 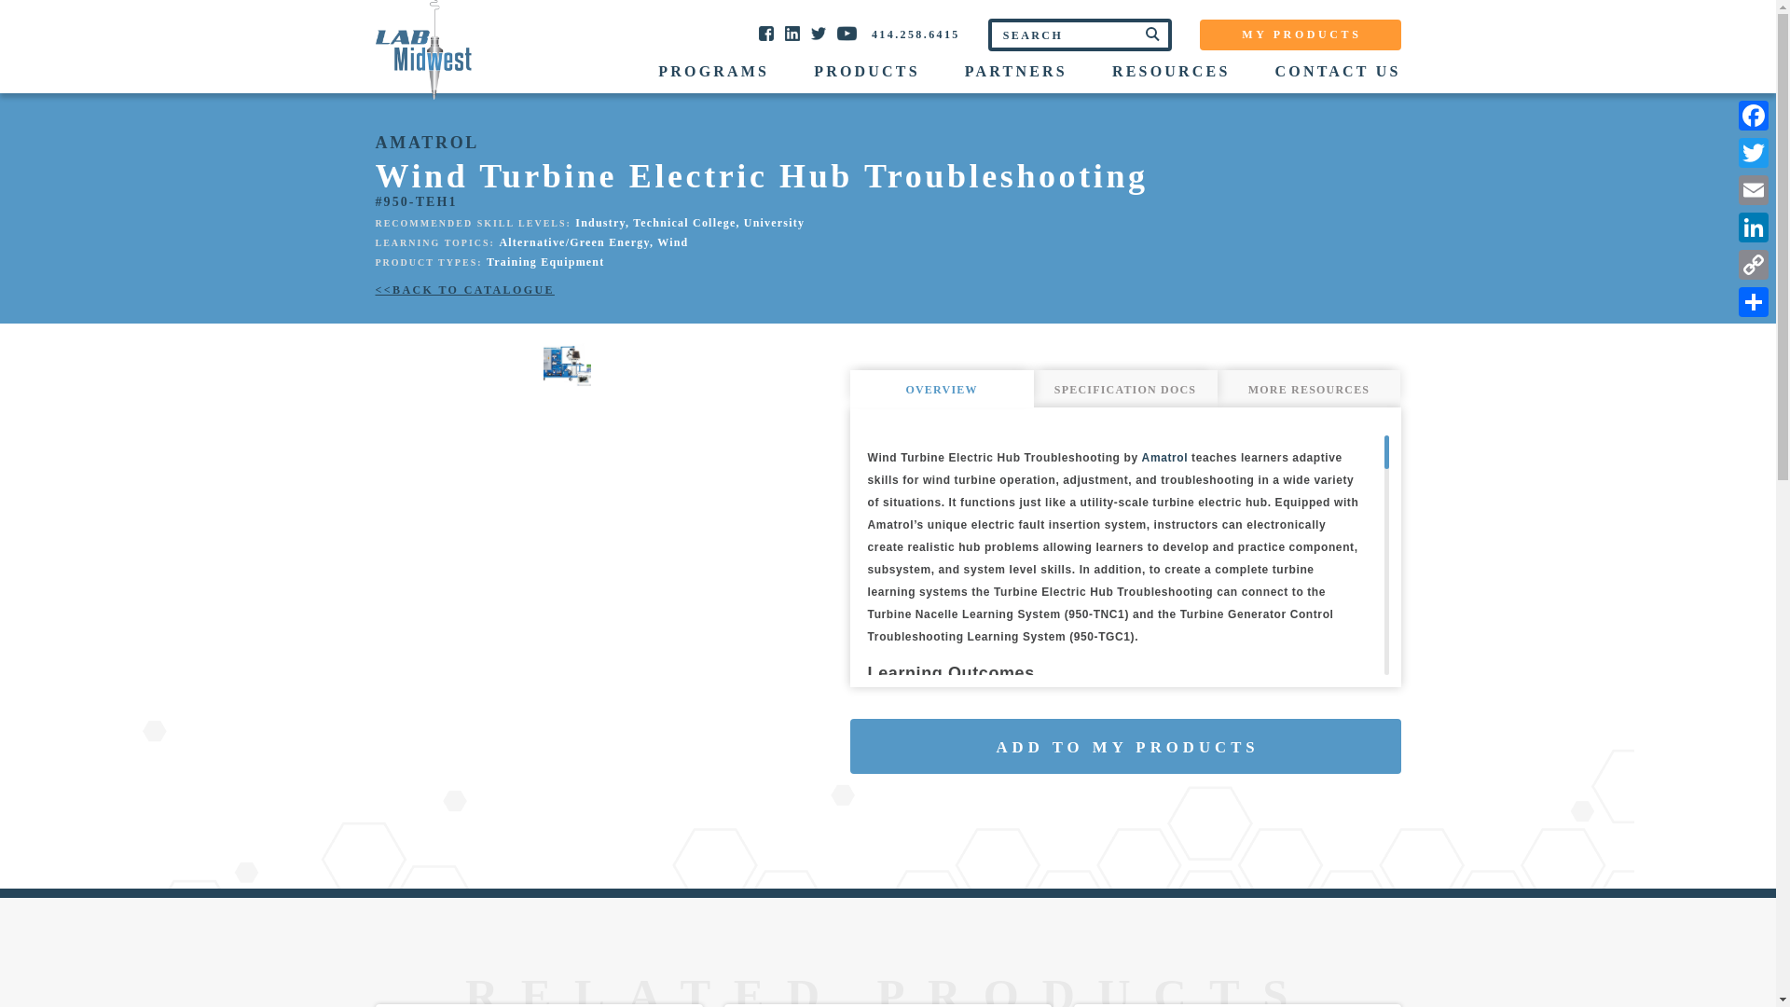 What do you see at coordinates (1753, 115) in the screenshot?
I see `Facebook` at bounding box center [1753, 115].